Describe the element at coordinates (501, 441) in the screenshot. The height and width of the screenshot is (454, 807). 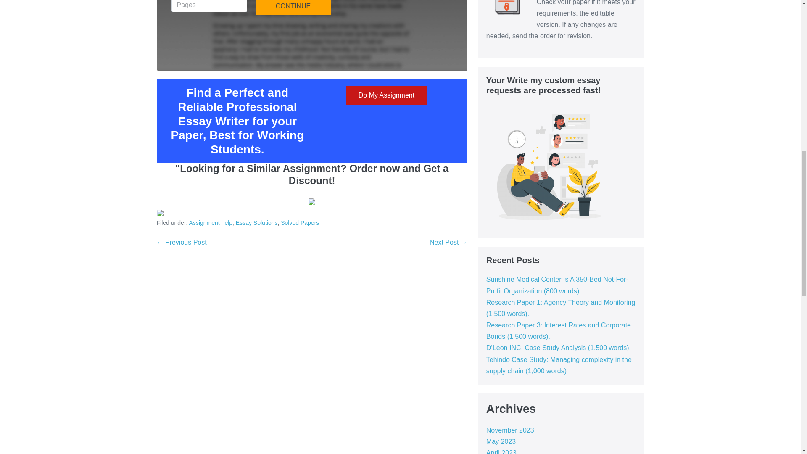
I see `May 2023` at that location.